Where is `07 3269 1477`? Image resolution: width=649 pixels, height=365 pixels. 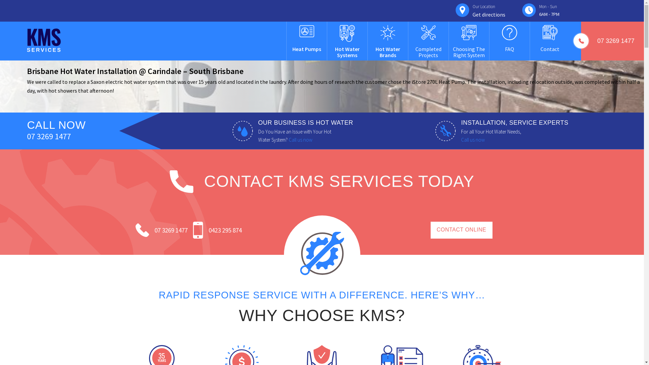 07 3269 1477 is located at coordinates (616, 41).